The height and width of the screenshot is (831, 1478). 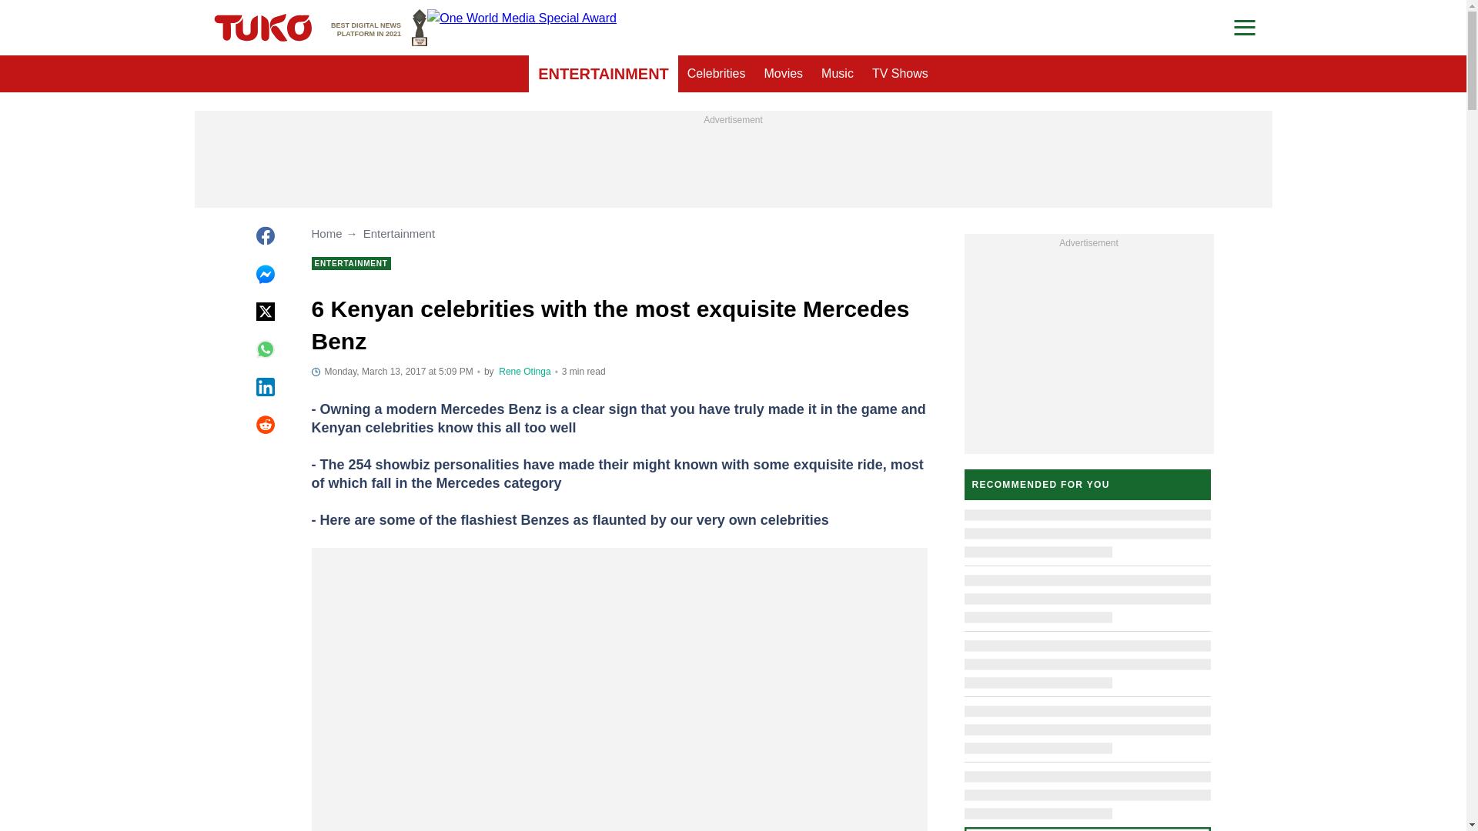 What do you see at coordinates (604, 74) in the screenshot?
I see `Music` at bounding box center [604, 74].